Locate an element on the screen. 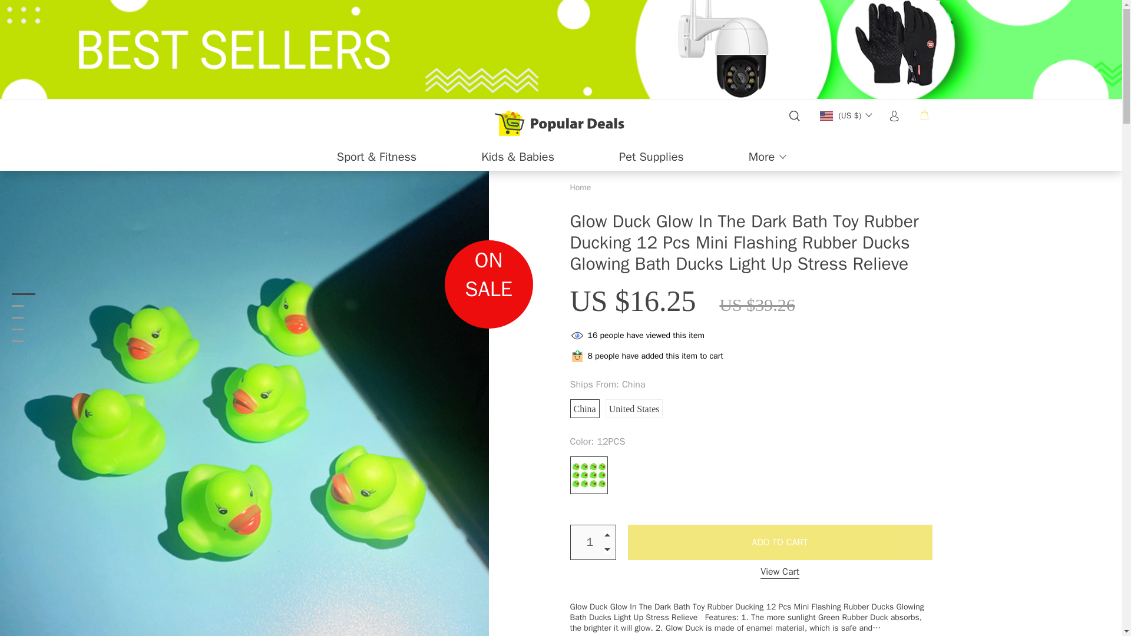 This screenshot has width=1131, height=636. 1 is located at coordinates (581, 187).